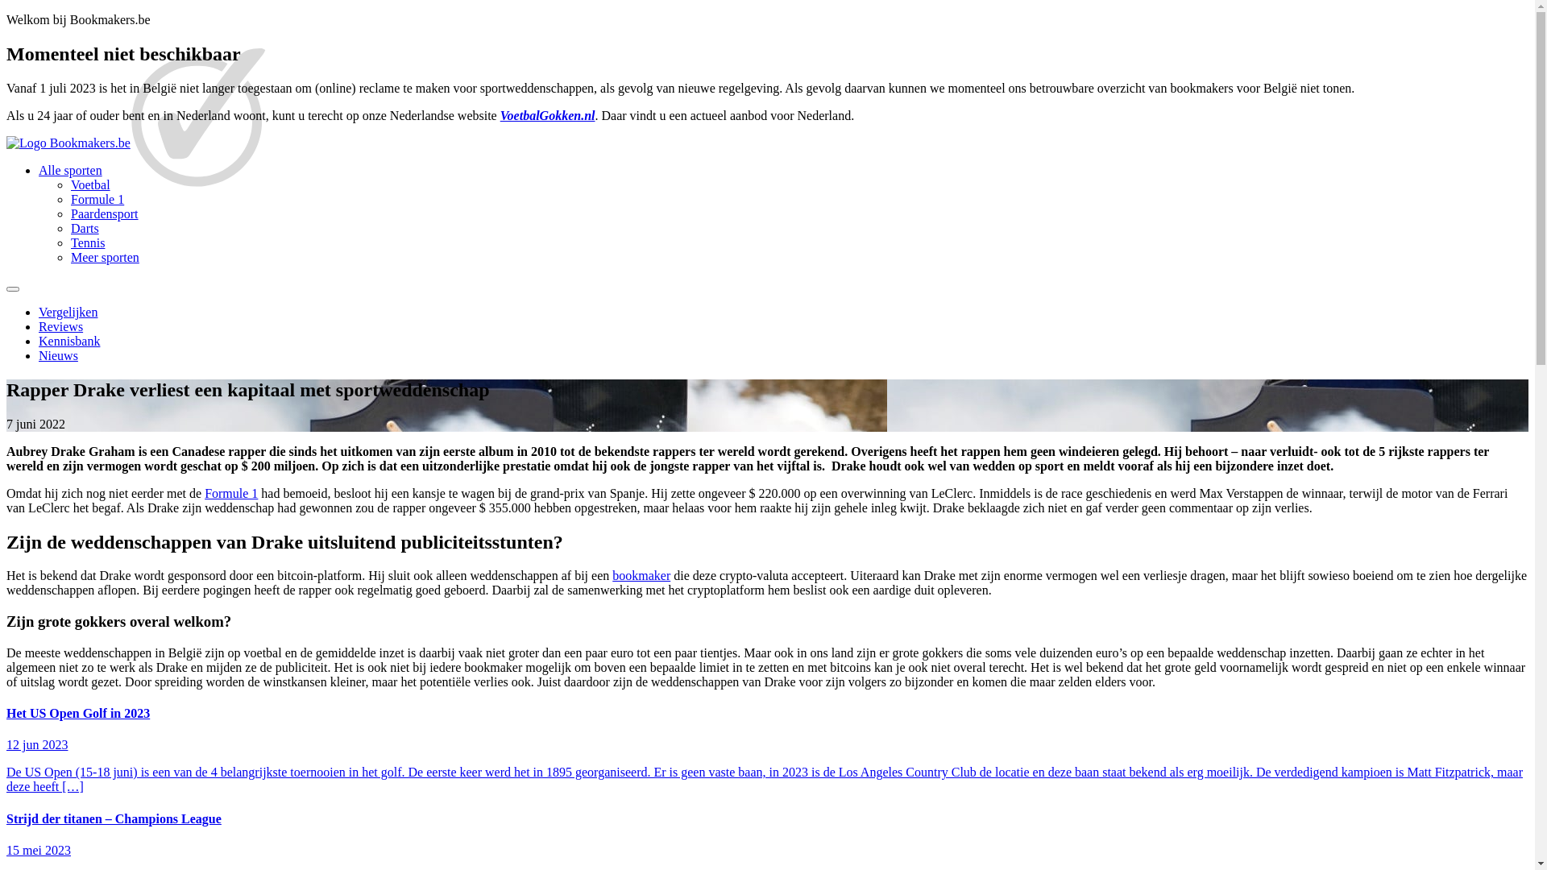 The width and height of the screenshot is (1547, 870). Describe the element at coordinates (105, 258) in the screenshot. I see `Meer sporten` at that location.